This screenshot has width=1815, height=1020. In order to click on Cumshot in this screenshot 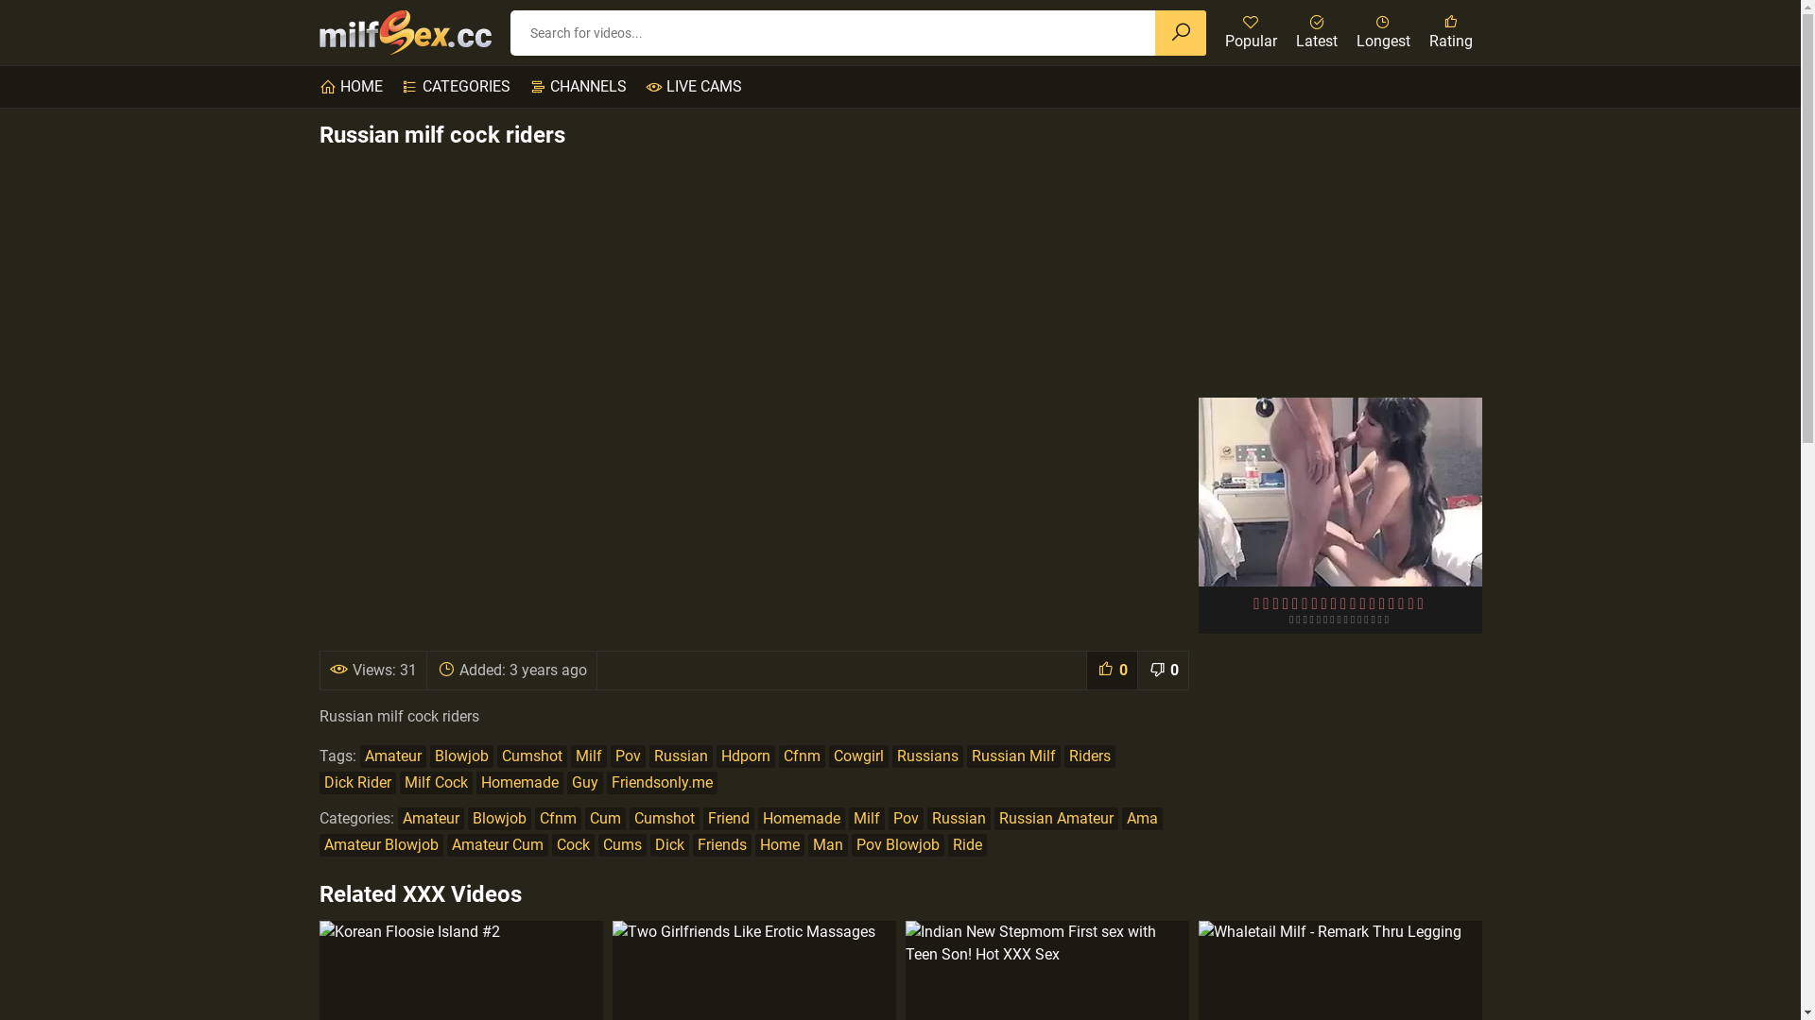, I will do `click(532, 756)`.